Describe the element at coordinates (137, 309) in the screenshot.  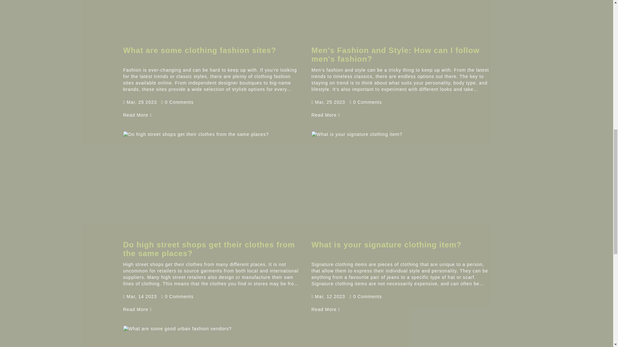
I see `Do high street shops get their clothes from the same places?` at that location.